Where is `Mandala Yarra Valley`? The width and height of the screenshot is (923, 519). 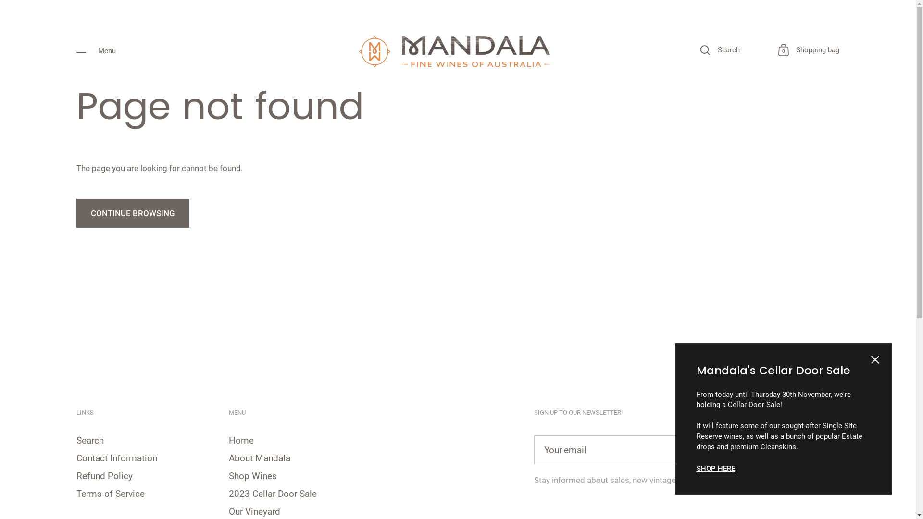
Mandala Yarra Valley is located at coordinates (458, 51).